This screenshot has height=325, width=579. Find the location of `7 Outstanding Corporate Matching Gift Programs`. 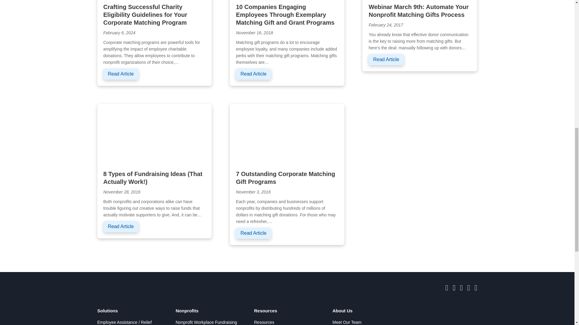

7 Outstanding Corporate Matching Gift Programs is located at coordinates (285, 178).